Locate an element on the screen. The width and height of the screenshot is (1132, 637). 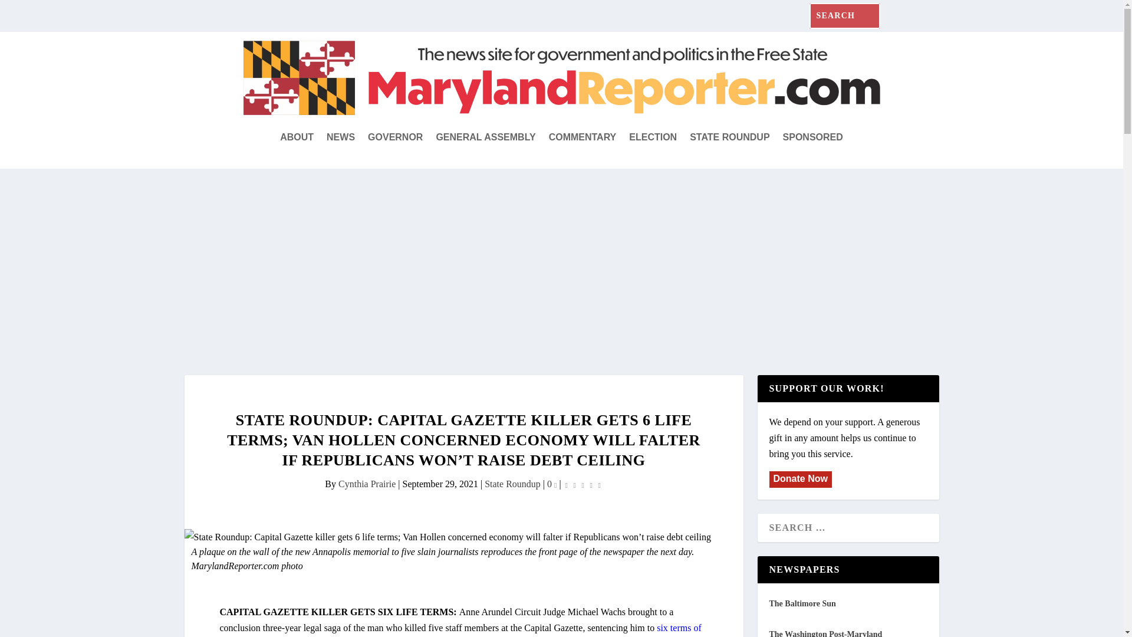
STATE ROUNDUP is located at coordinates (729, 137).